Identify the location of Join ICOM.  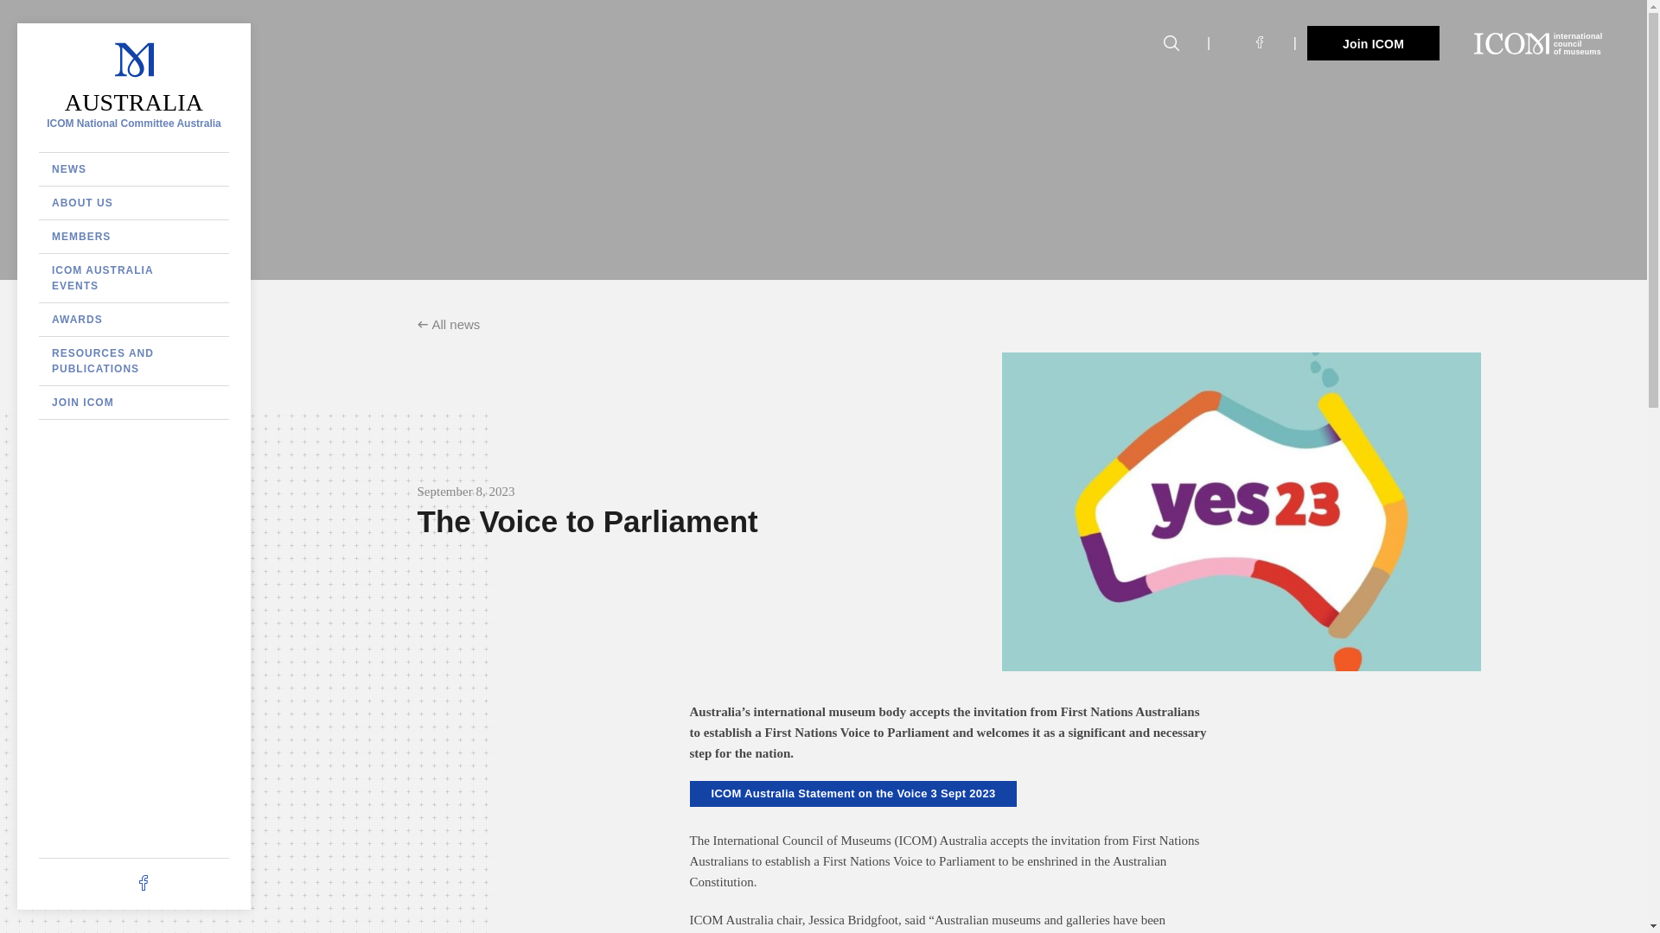
(133, 169).